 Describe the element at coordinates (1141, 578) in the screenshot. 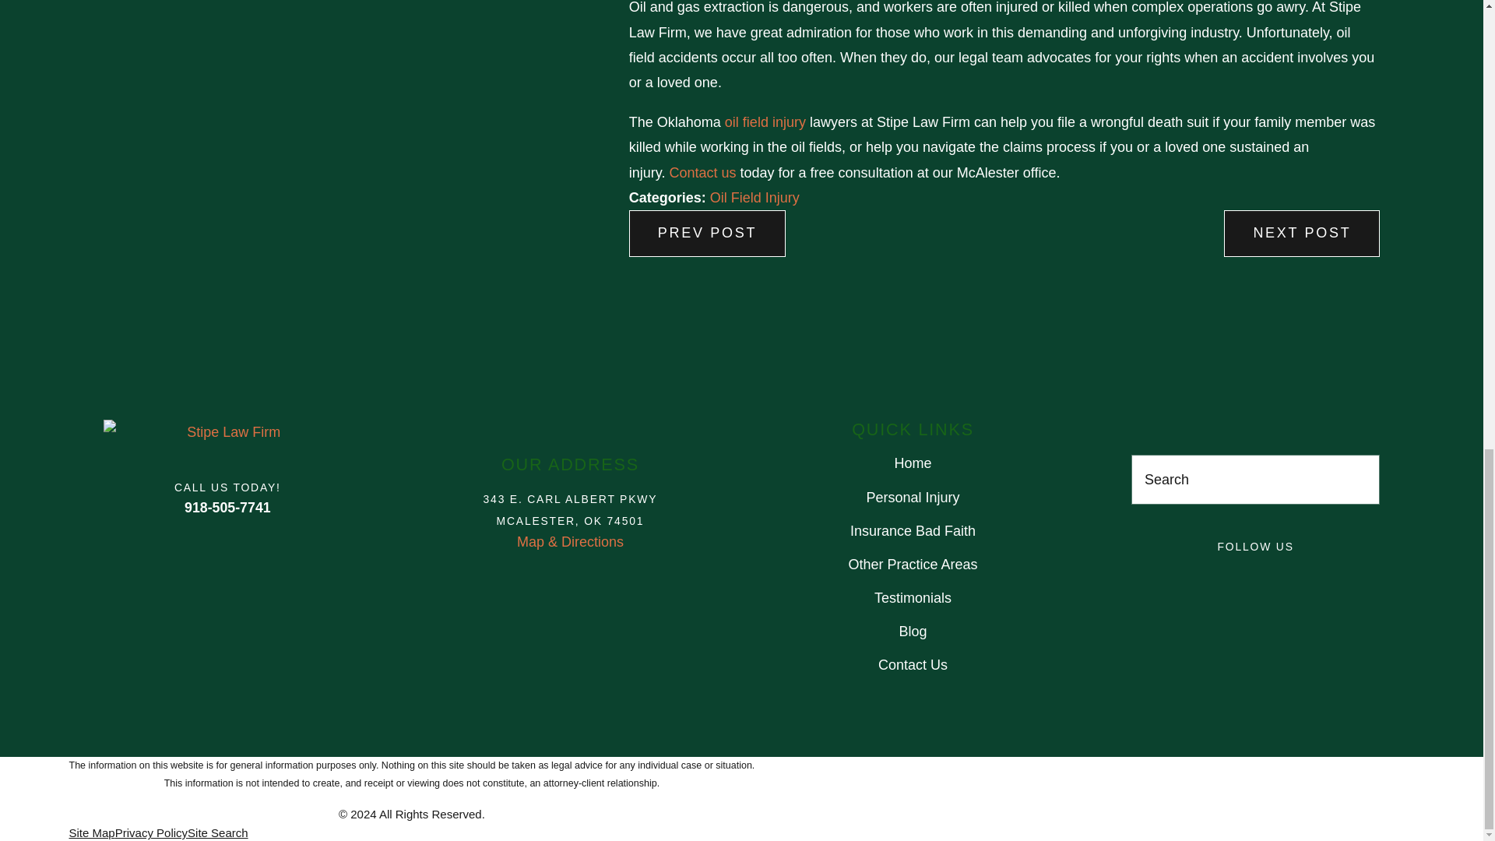

I see `Google Business Profile` at that location.